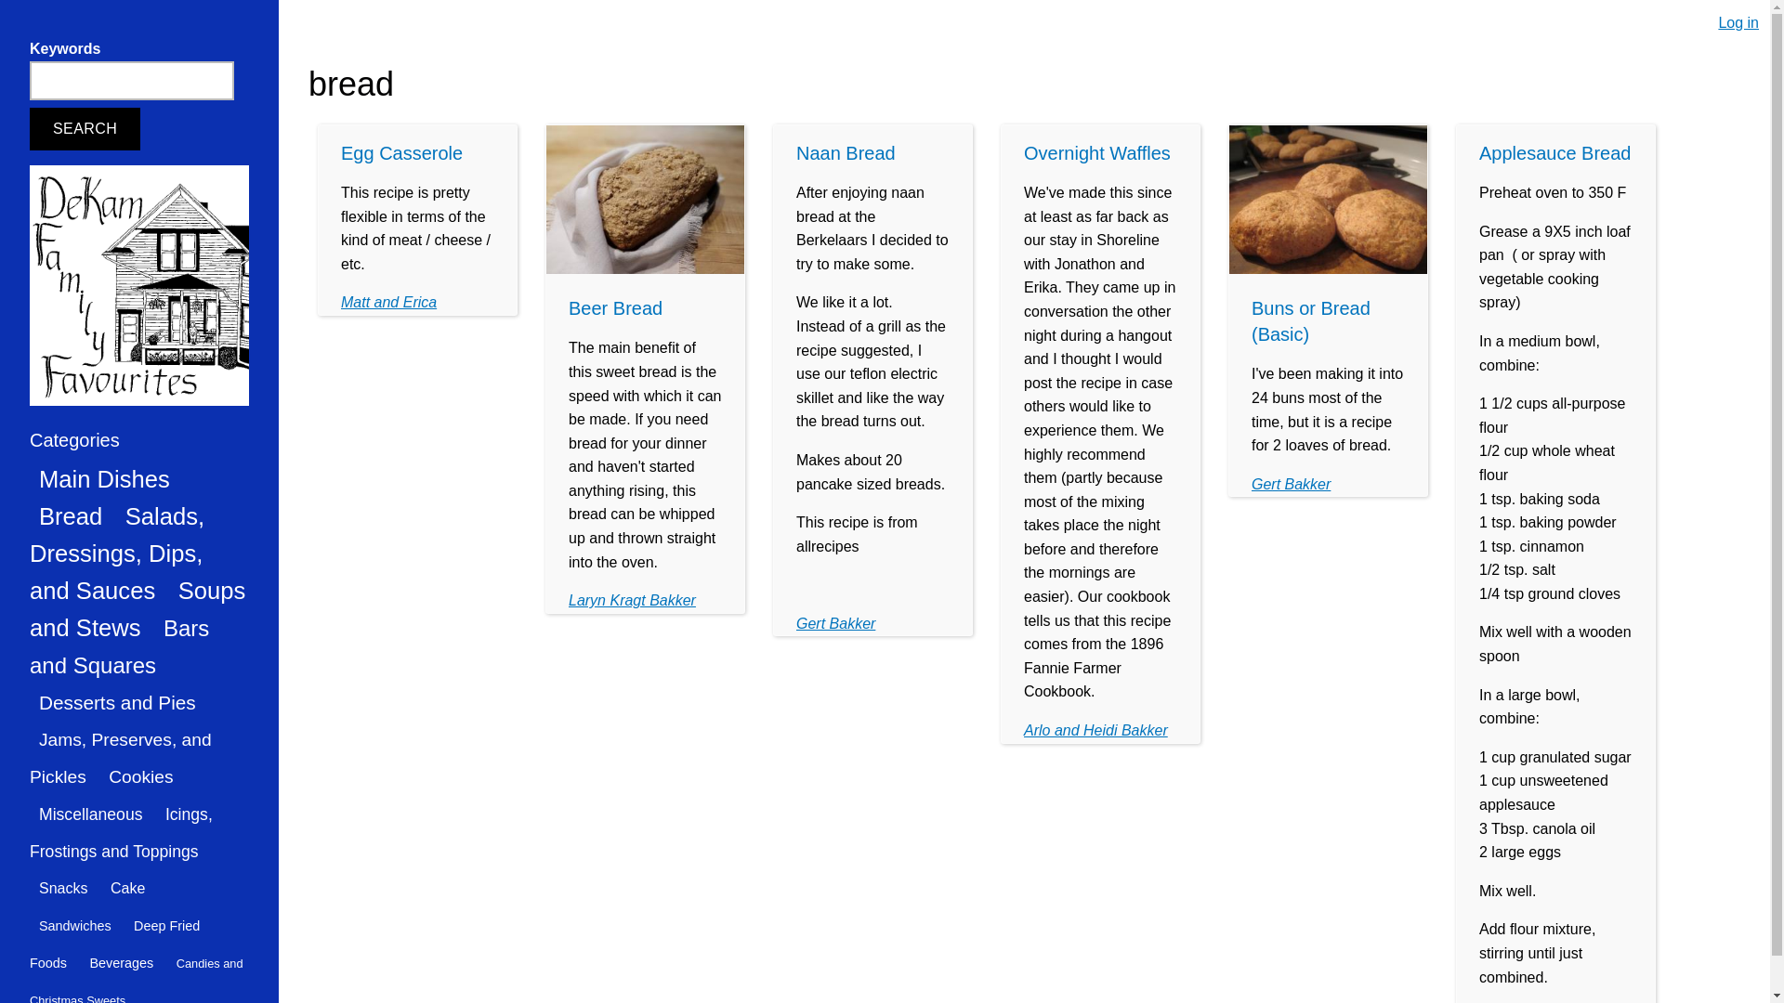  What do you see at coordinates (85, 128) in the screenshot?
I see `Search` at bounding box center [85, 128].